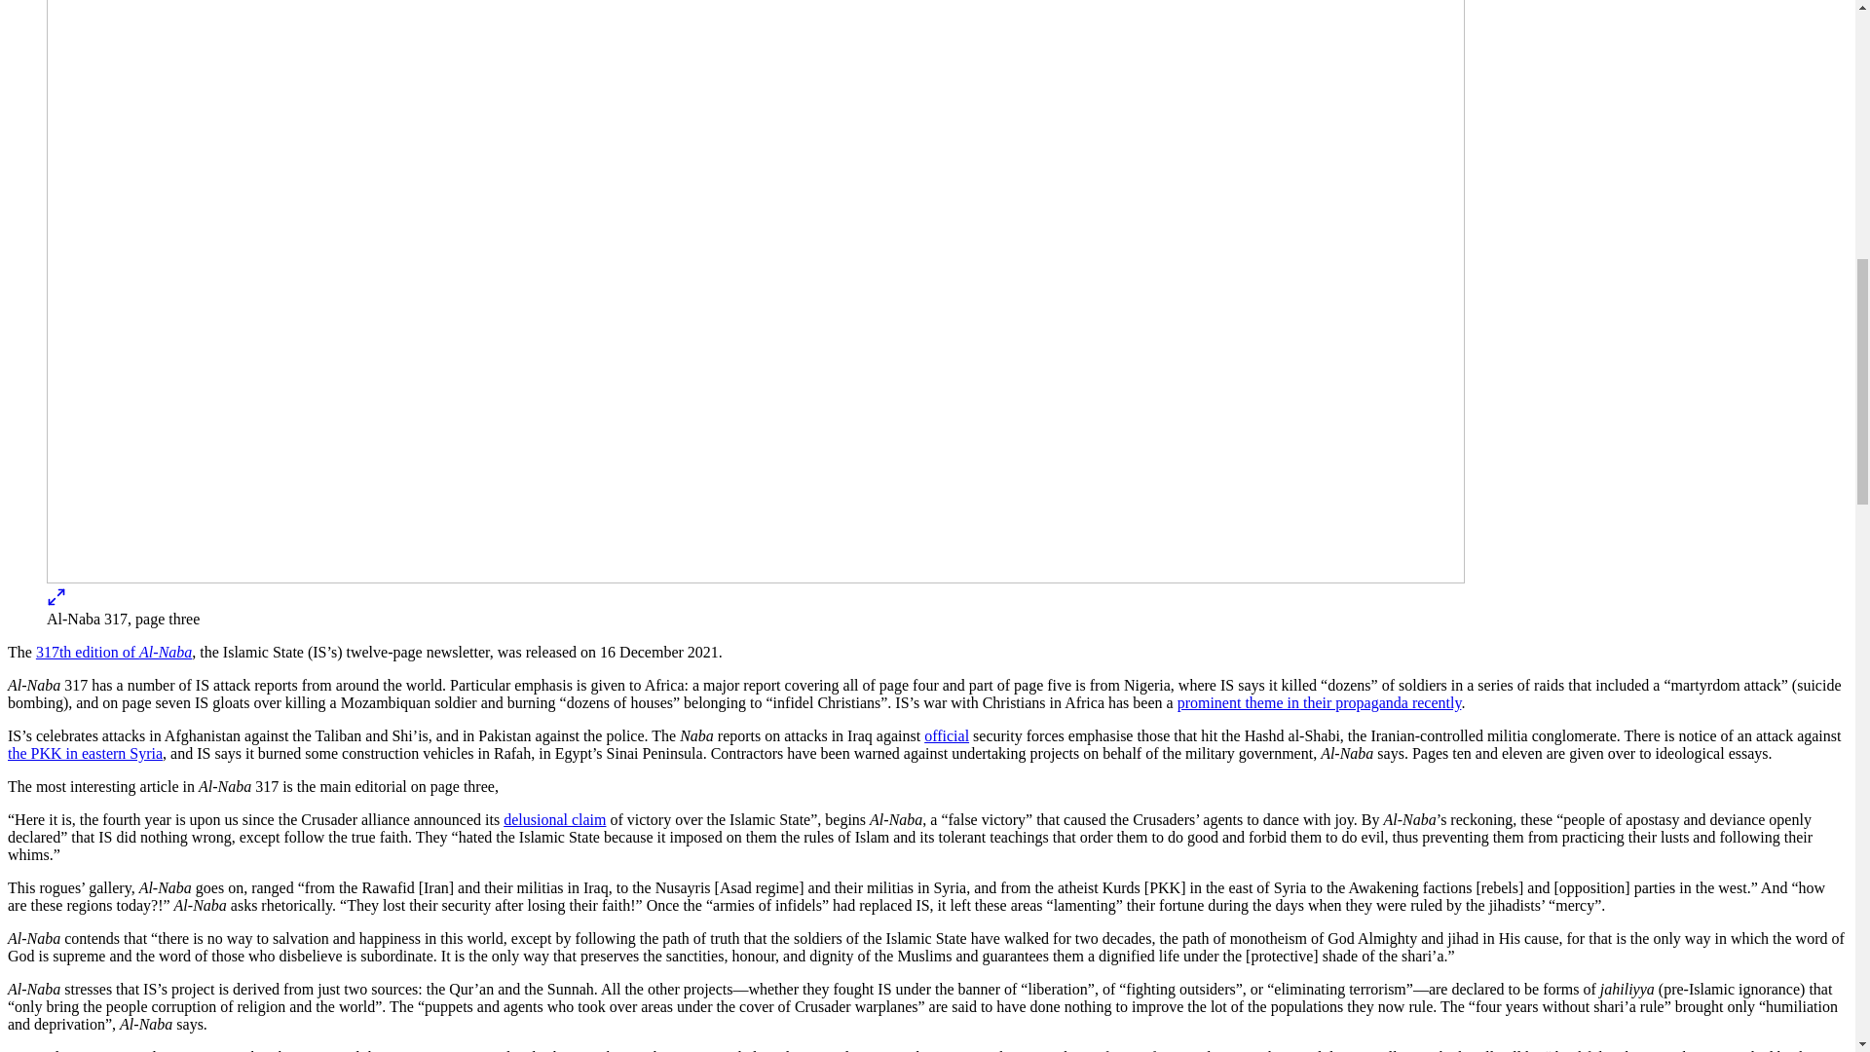 Image resolution: width=1870 pixels, height=1052 pixels. I want to click on the PKK in eastern Syria, so click(85, 752).